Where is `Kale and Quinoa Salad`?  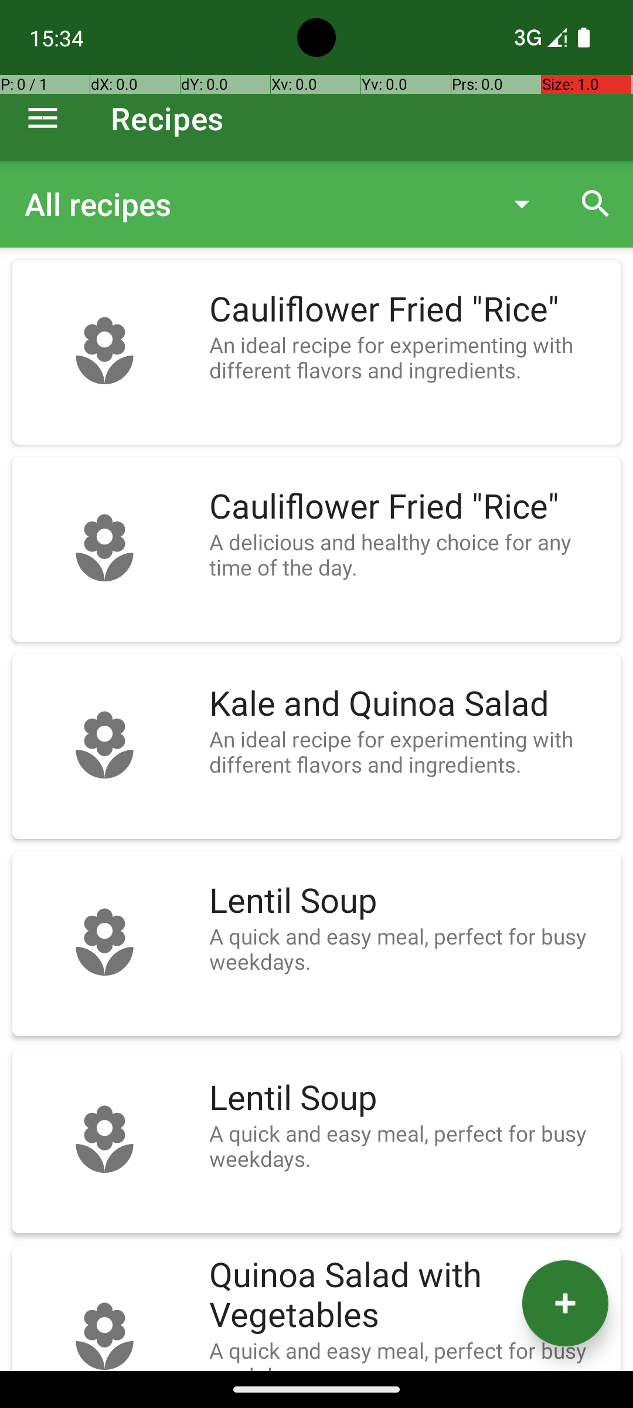
Kale and Quinoa Salad is located at coordinates (409, 704).